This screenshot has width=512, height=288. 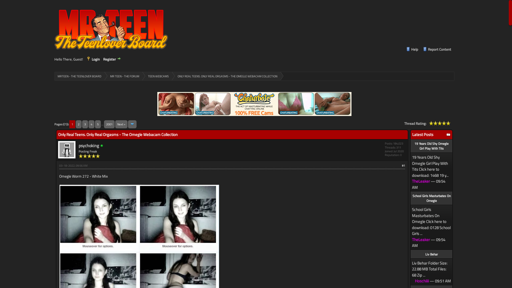 What do you see at coordinates (113, 29) in the screenshot?
I see `MrTeen - The Teenlover Board` at bounding box center [113, 29].